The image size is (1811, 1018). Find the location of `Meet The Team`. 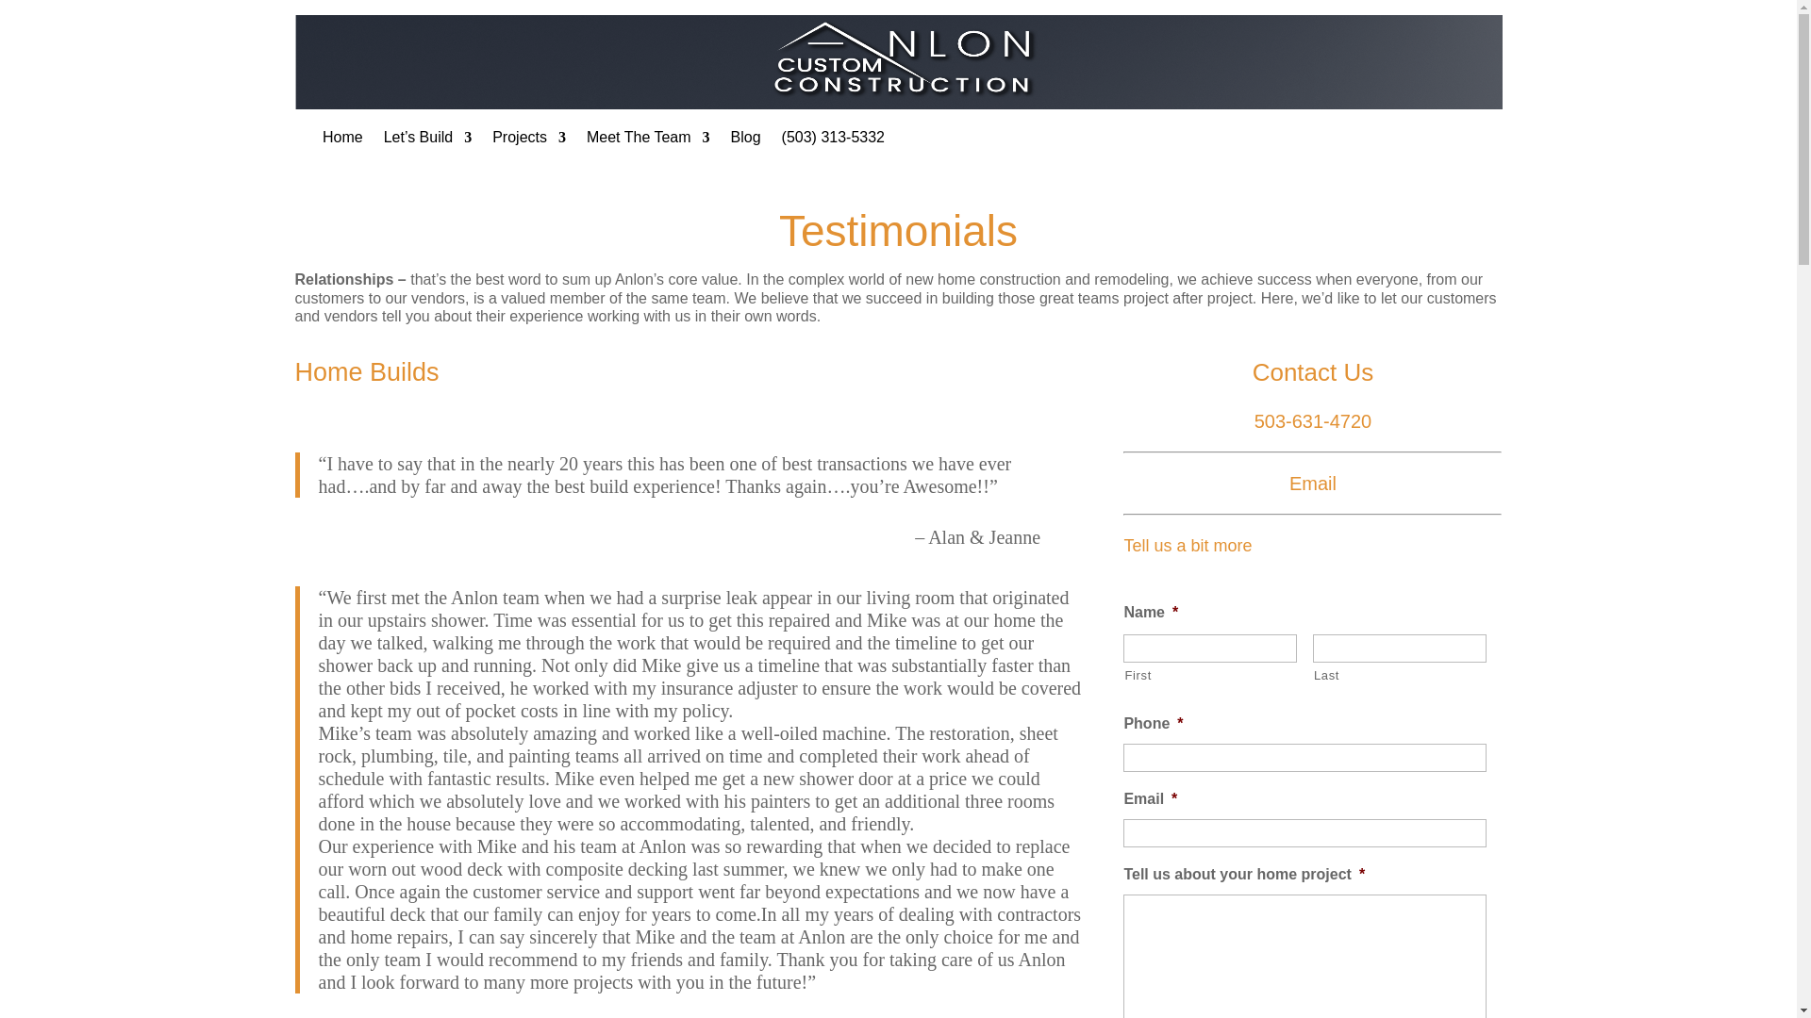

Meet The Team is located at coordinates (648, 141).